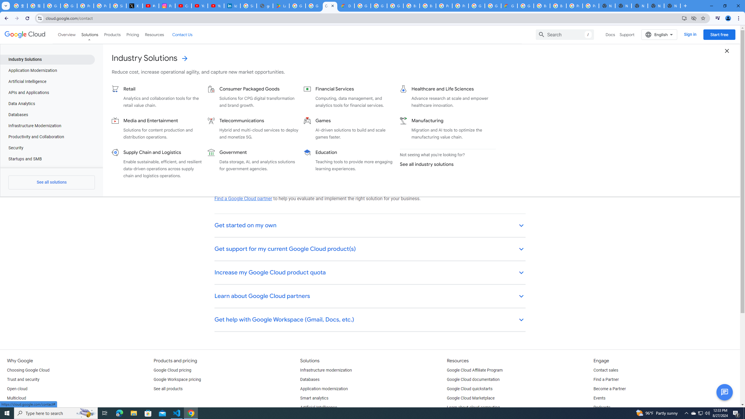 The height and width of the screenshot is (419, 745). I want to click on Google Cloud Platform, so click(526, 6).